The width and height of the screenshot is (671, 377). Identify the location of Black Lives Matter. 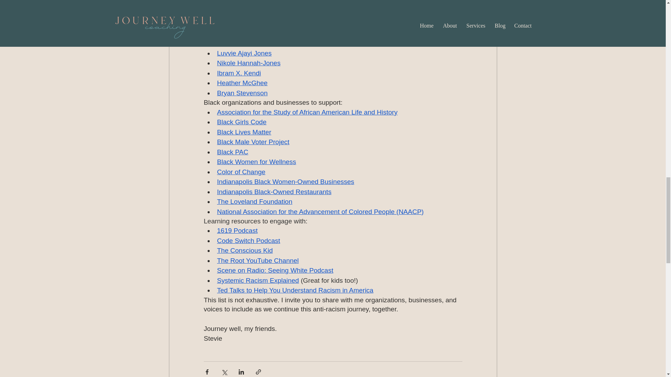
(244, 132).